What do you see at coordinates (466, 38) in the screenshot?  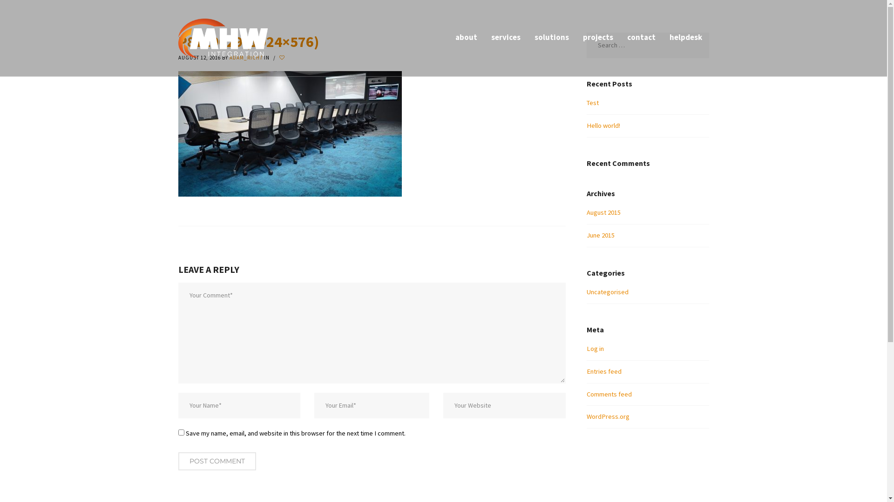 I see `about` at bounding box center [466, 38].